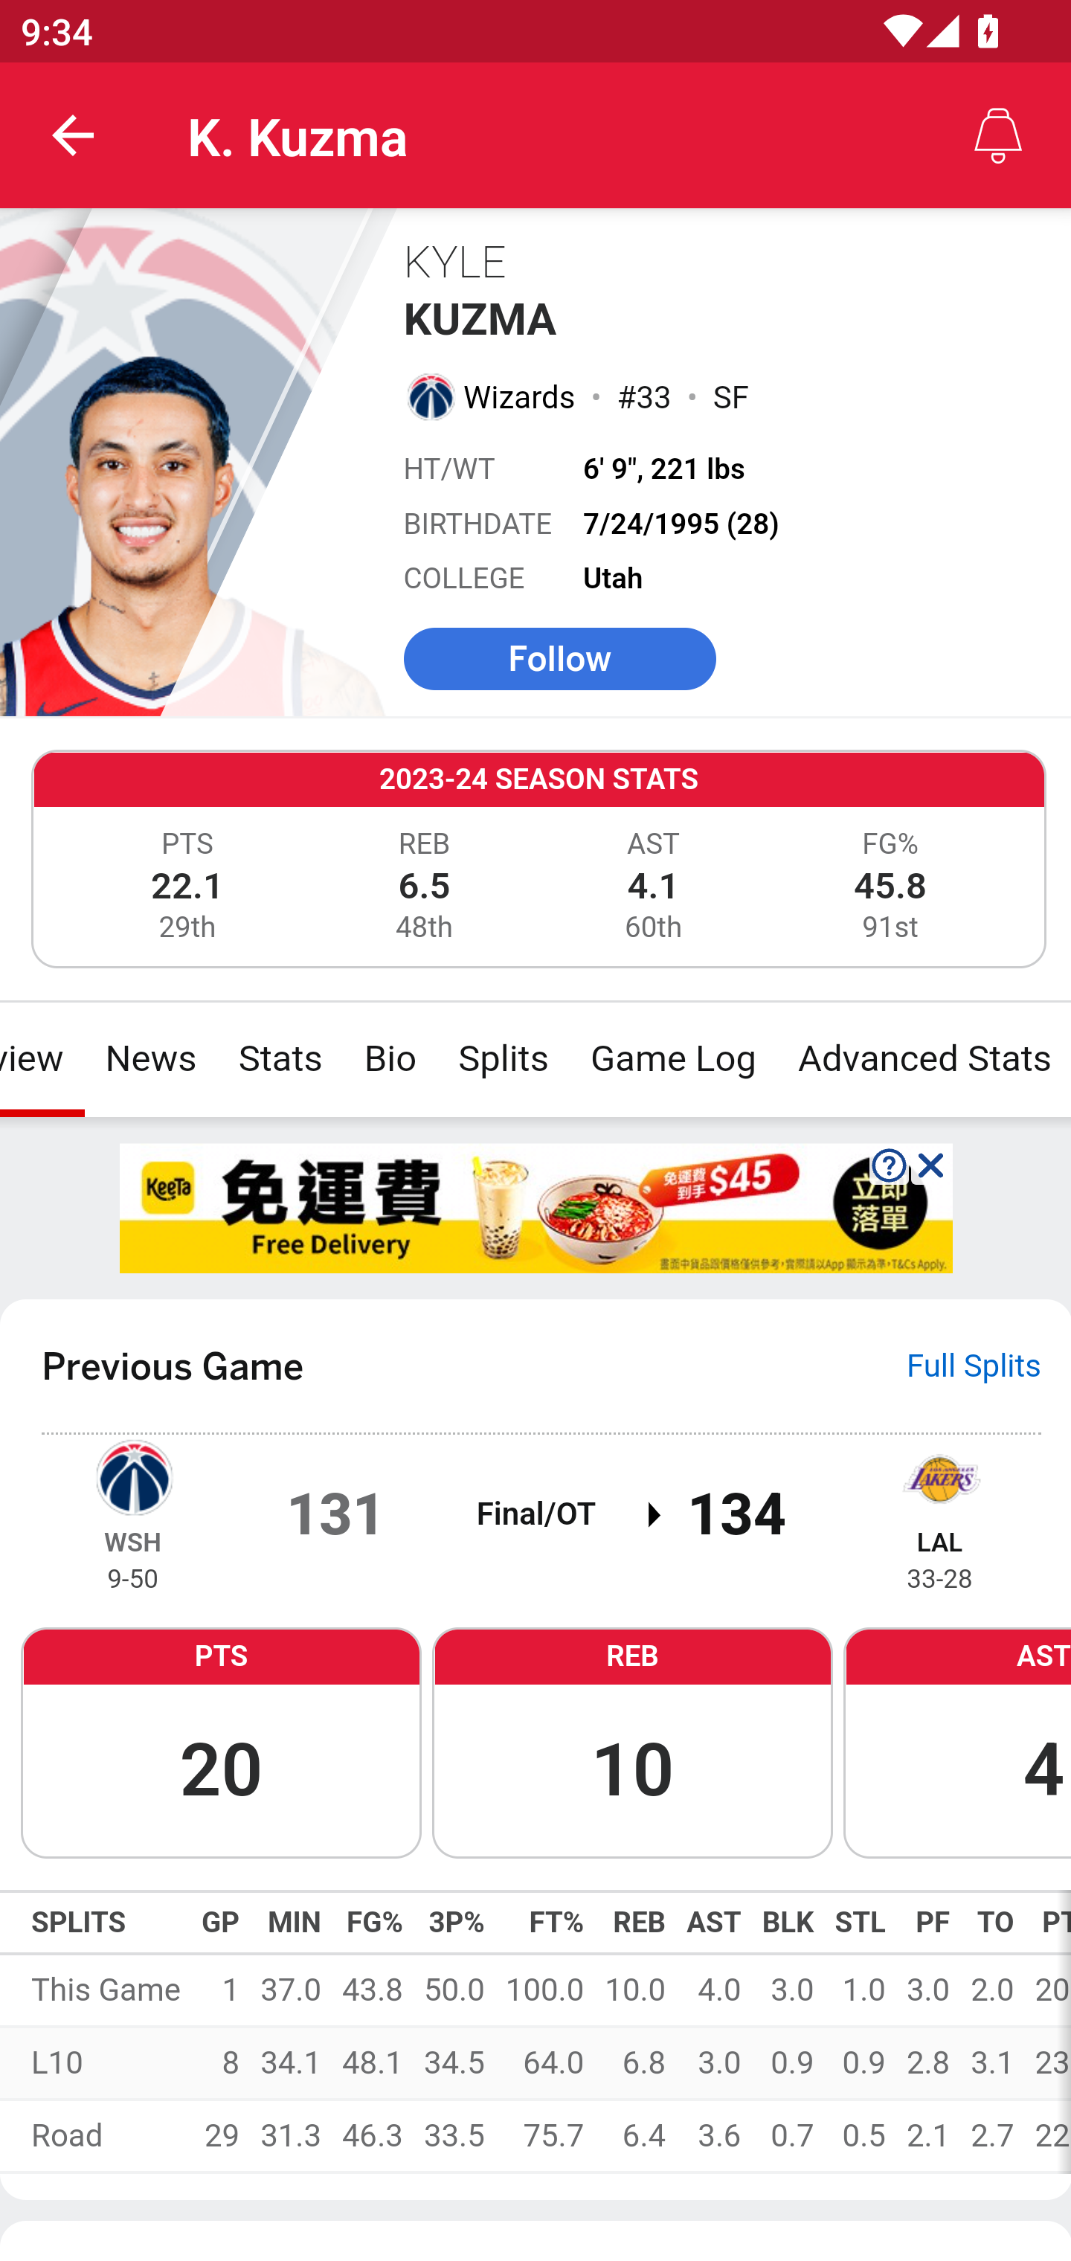 The height and width of the screenshot is (2261, 1071). I want to click on Wizards, so click(521, 396).